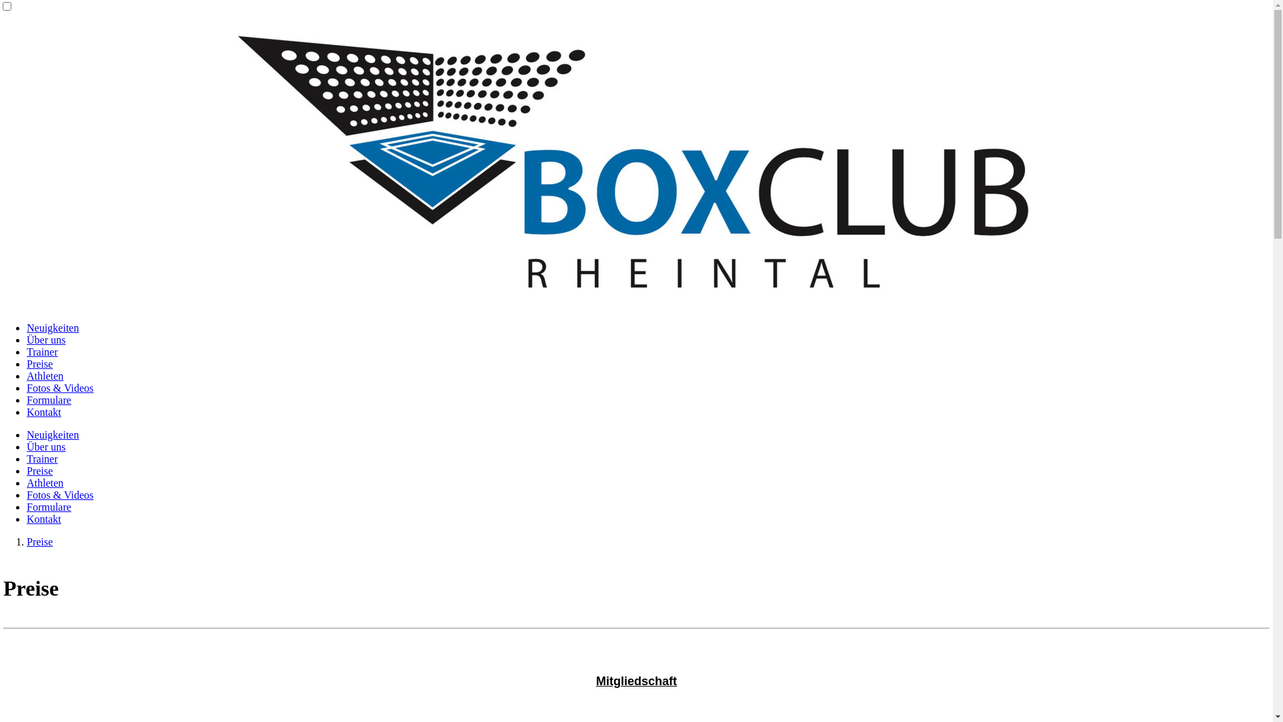 The image size is (1283, 722). Describe the element at coordinates (44, 412) in the screenshot. I see `Kontakt` at that location.